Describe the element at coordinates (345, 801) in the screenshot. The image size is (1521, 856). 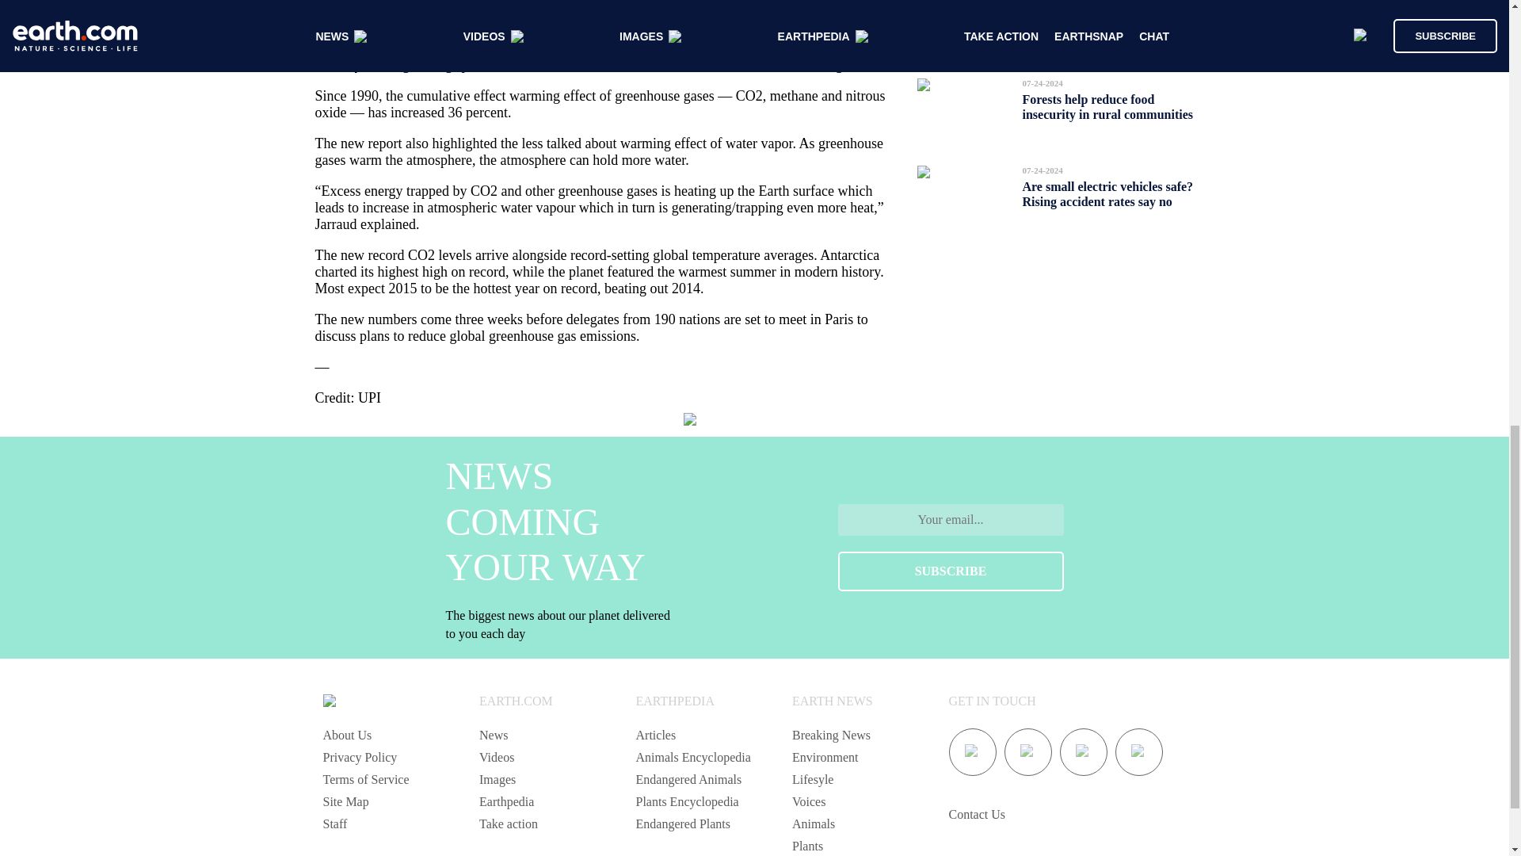
I see `Site Map` at that location.